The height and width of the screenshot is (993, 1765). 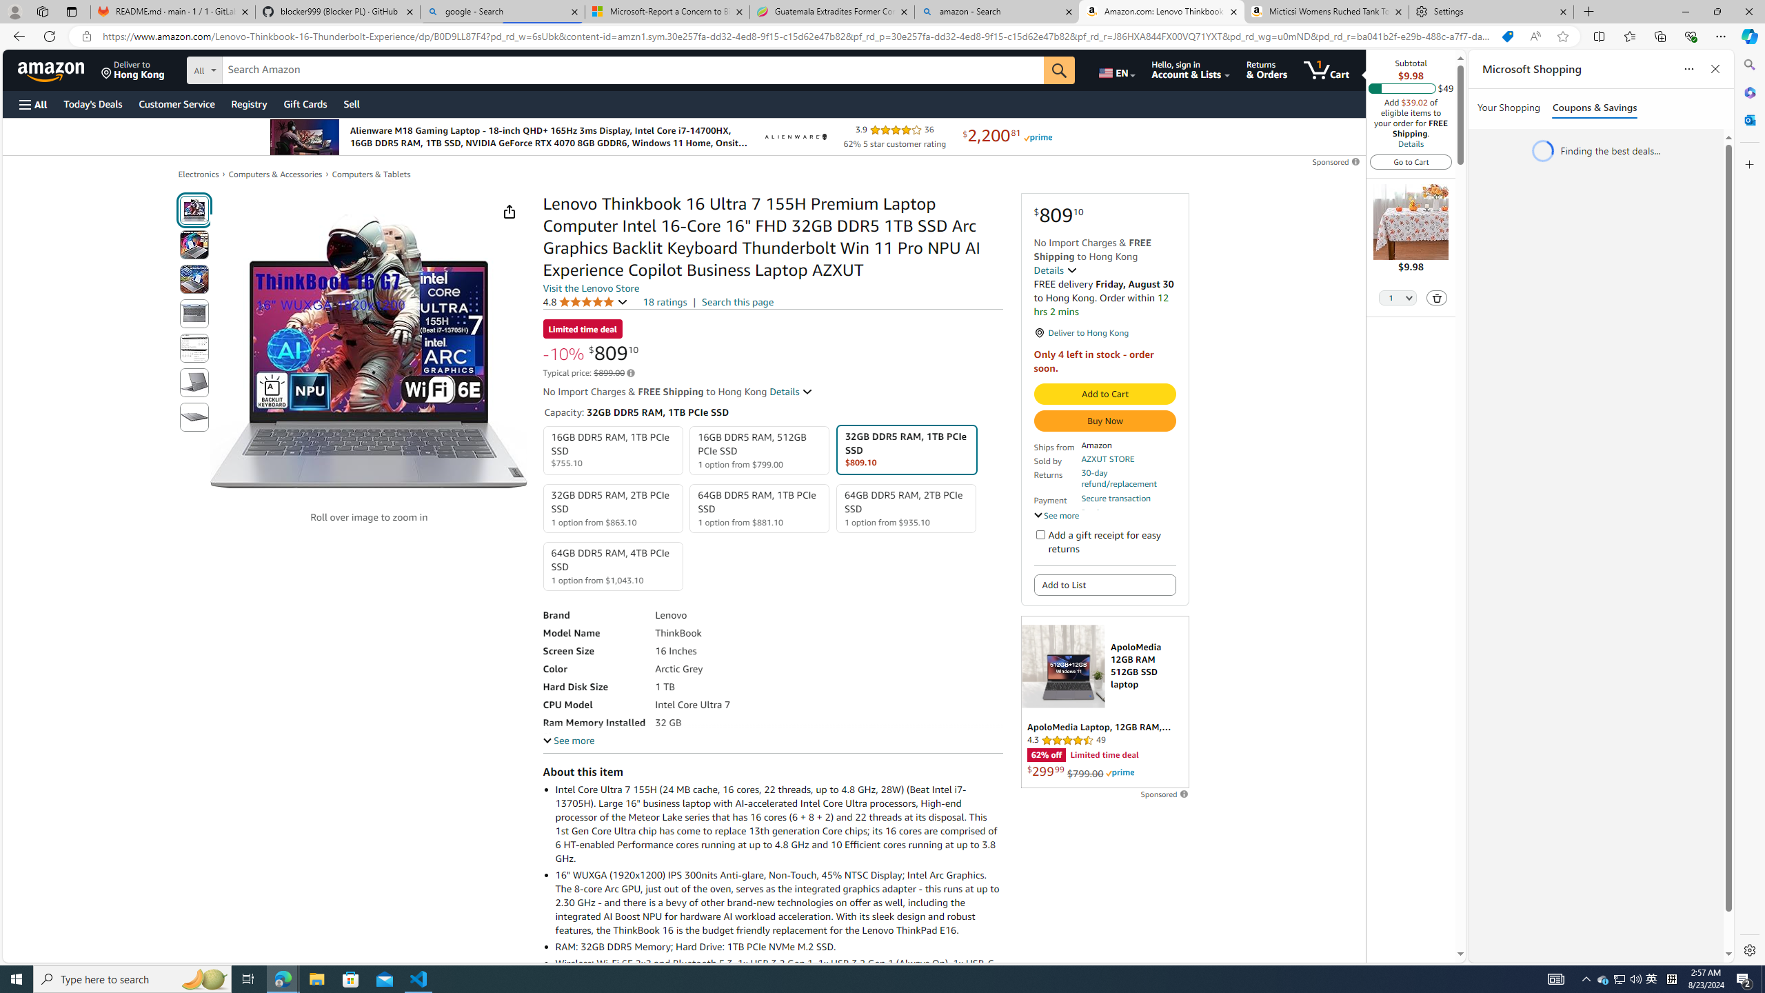 What do you see at coordinates (664, 302) in the screenshot?
I see `18 ratings` at bounding box center [664, 302].